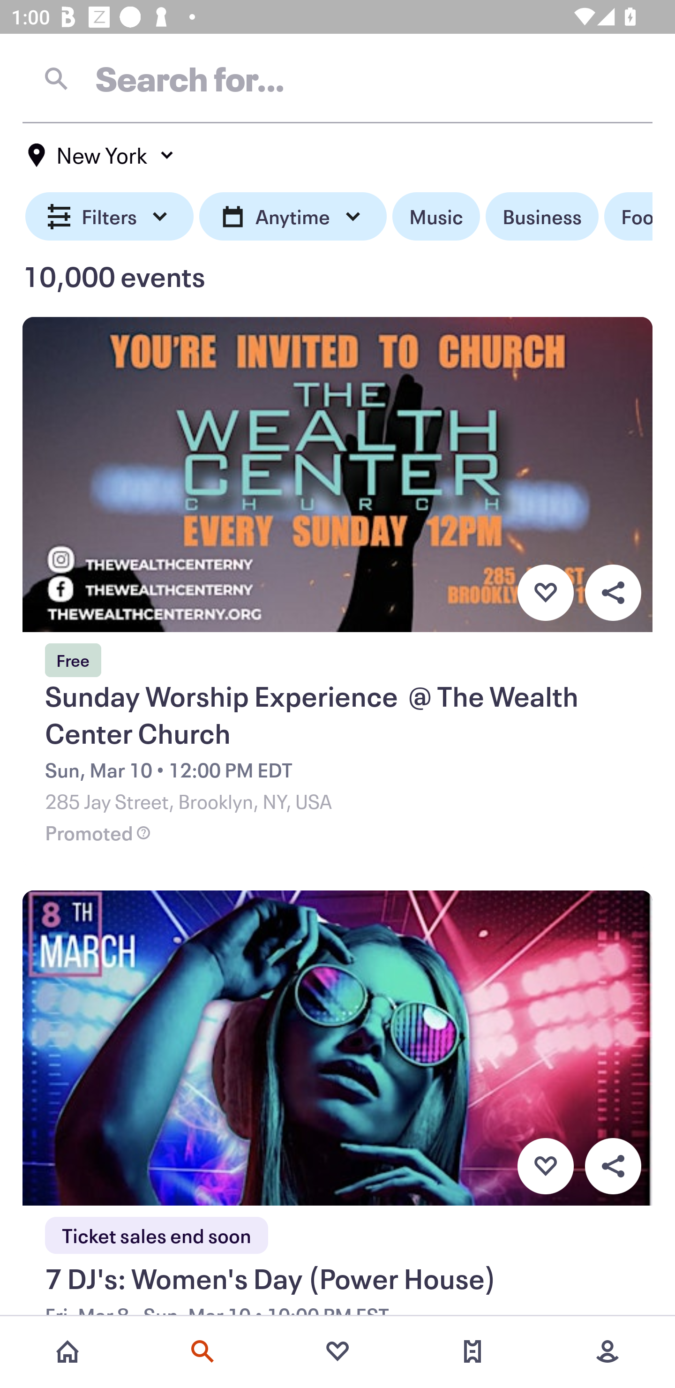 Image resolution: width=675 pixels, height=1388 pixels. What do you see at coordinates (613, 1167) in the screenshot?
I see `Overflow menu button` at bounding box center [613, 1167].